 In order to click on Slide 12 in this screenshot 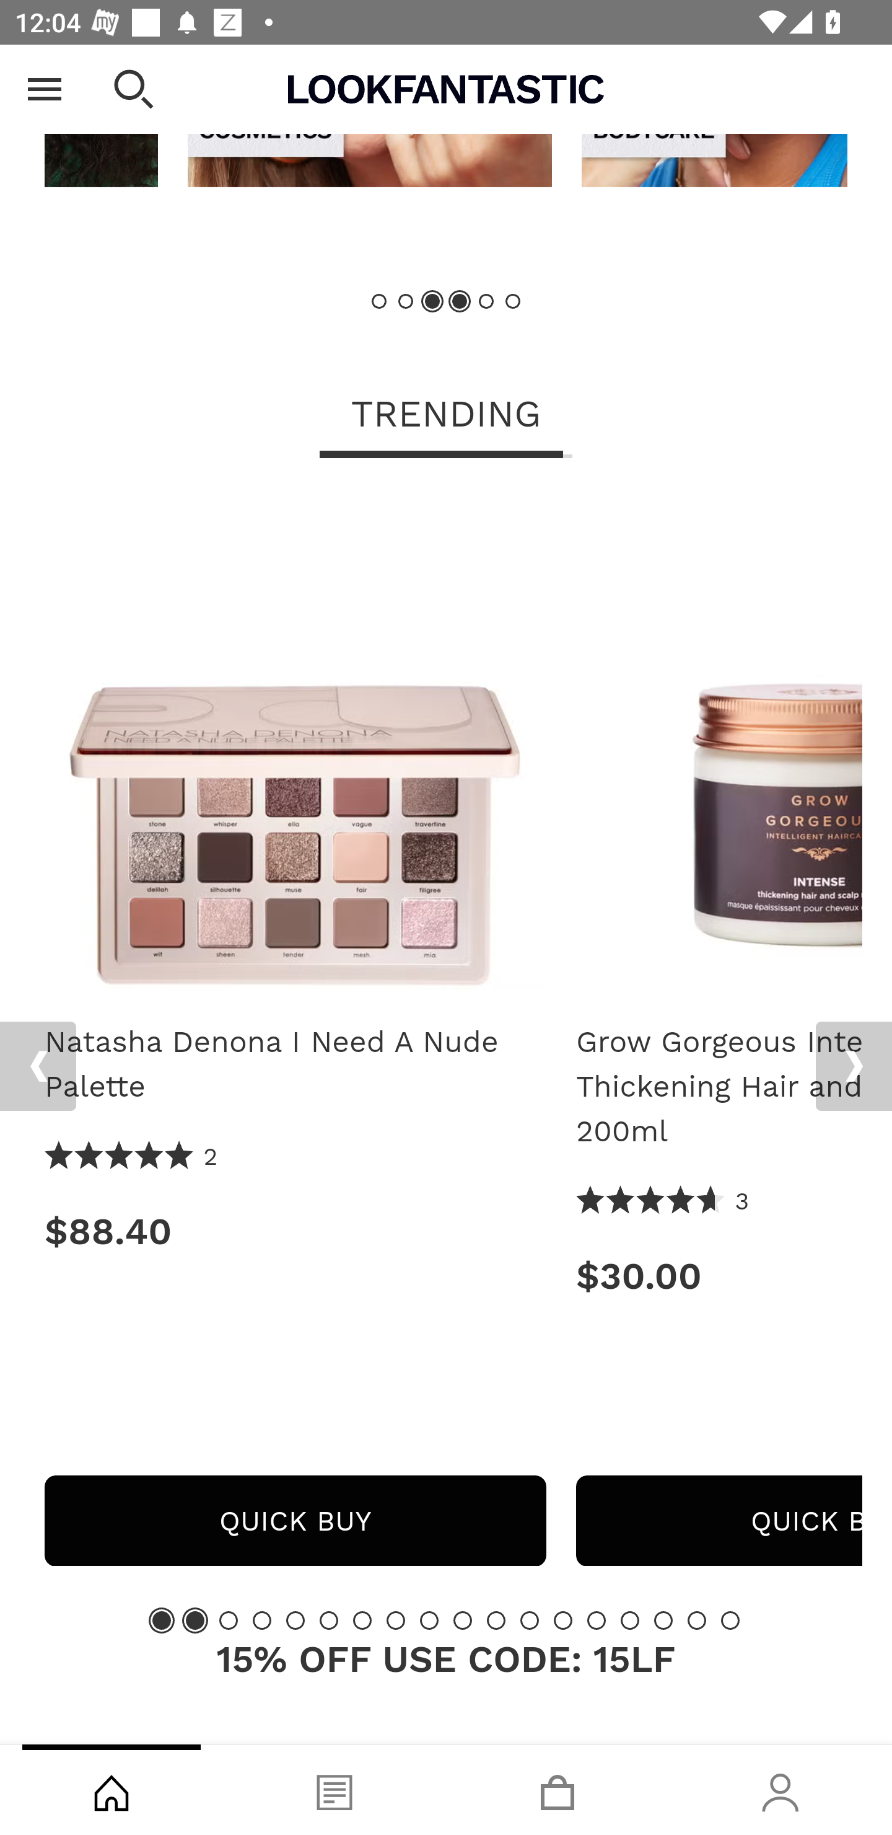, I will do `click(529, 1621)`.